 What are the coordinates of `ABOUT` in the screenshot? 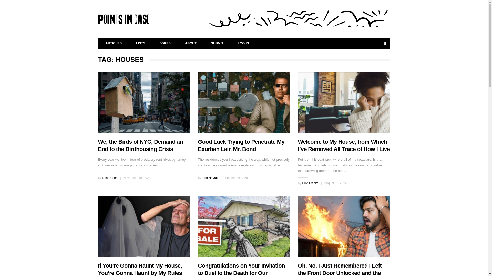 It's located at (191, 43).